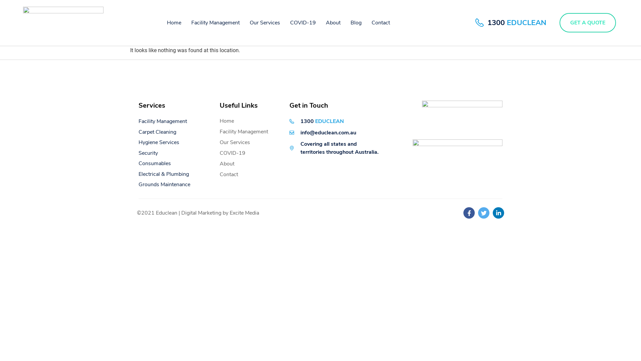 The image size is (641, 361). What do you see at coordinates (216, 23) in the screenshot?
I see `Facility Management` at bounding box center [216, 23].